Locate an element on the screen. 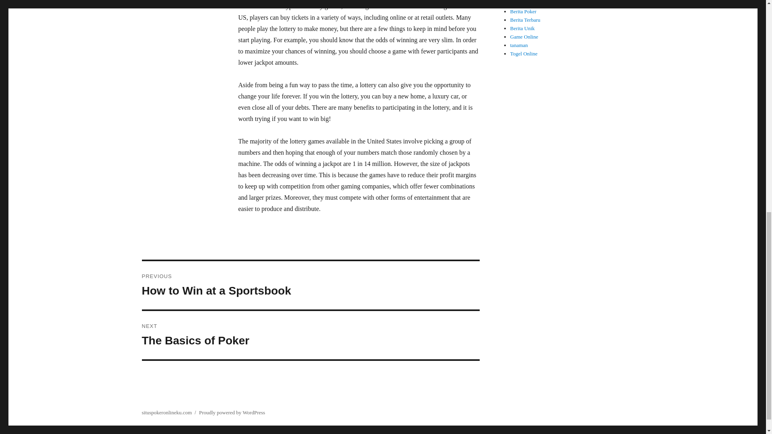  Togel Online is located at coordinates (524, 54).